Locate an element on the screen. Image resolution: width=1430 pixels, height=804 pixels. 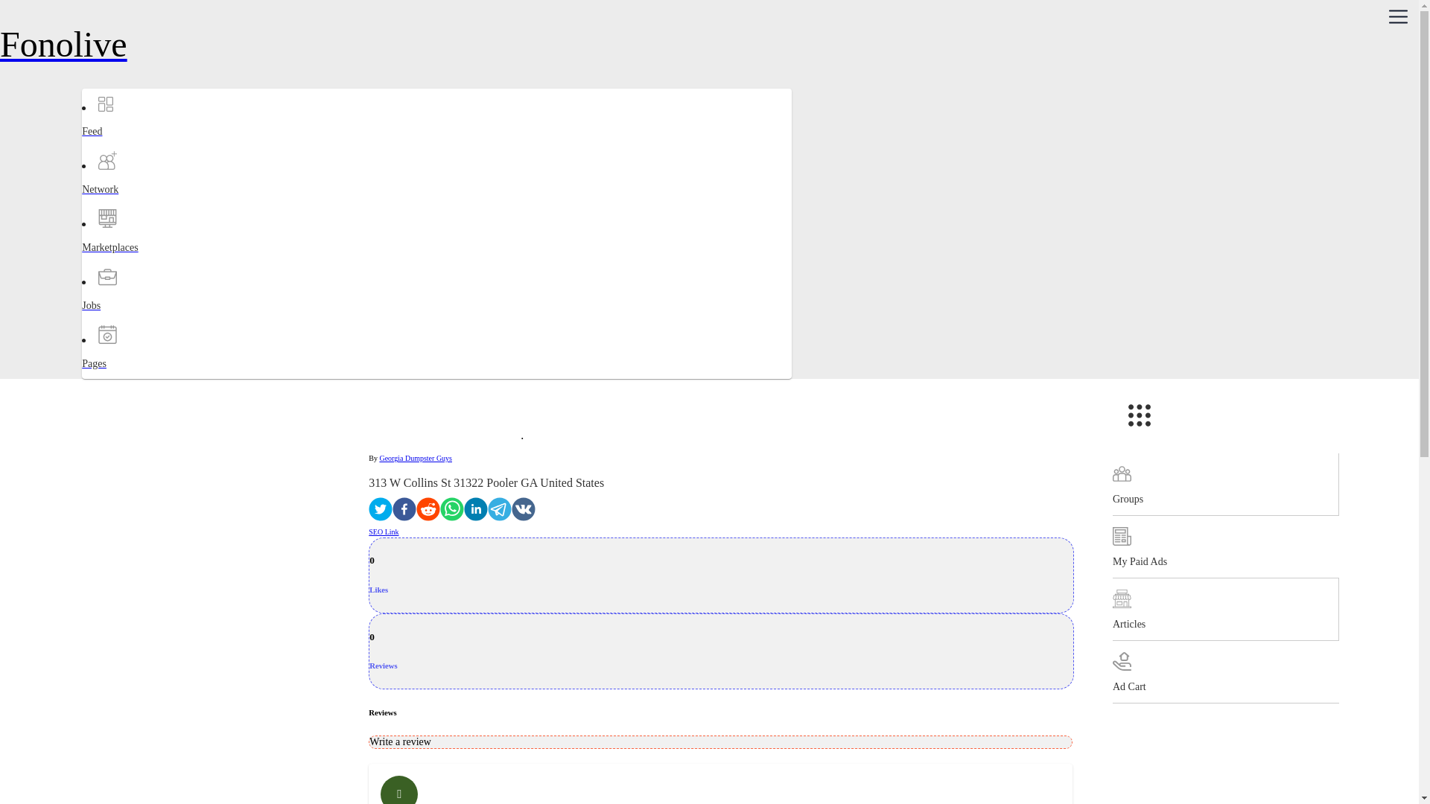
Ad Cart is located at coordinates (1225, 671).